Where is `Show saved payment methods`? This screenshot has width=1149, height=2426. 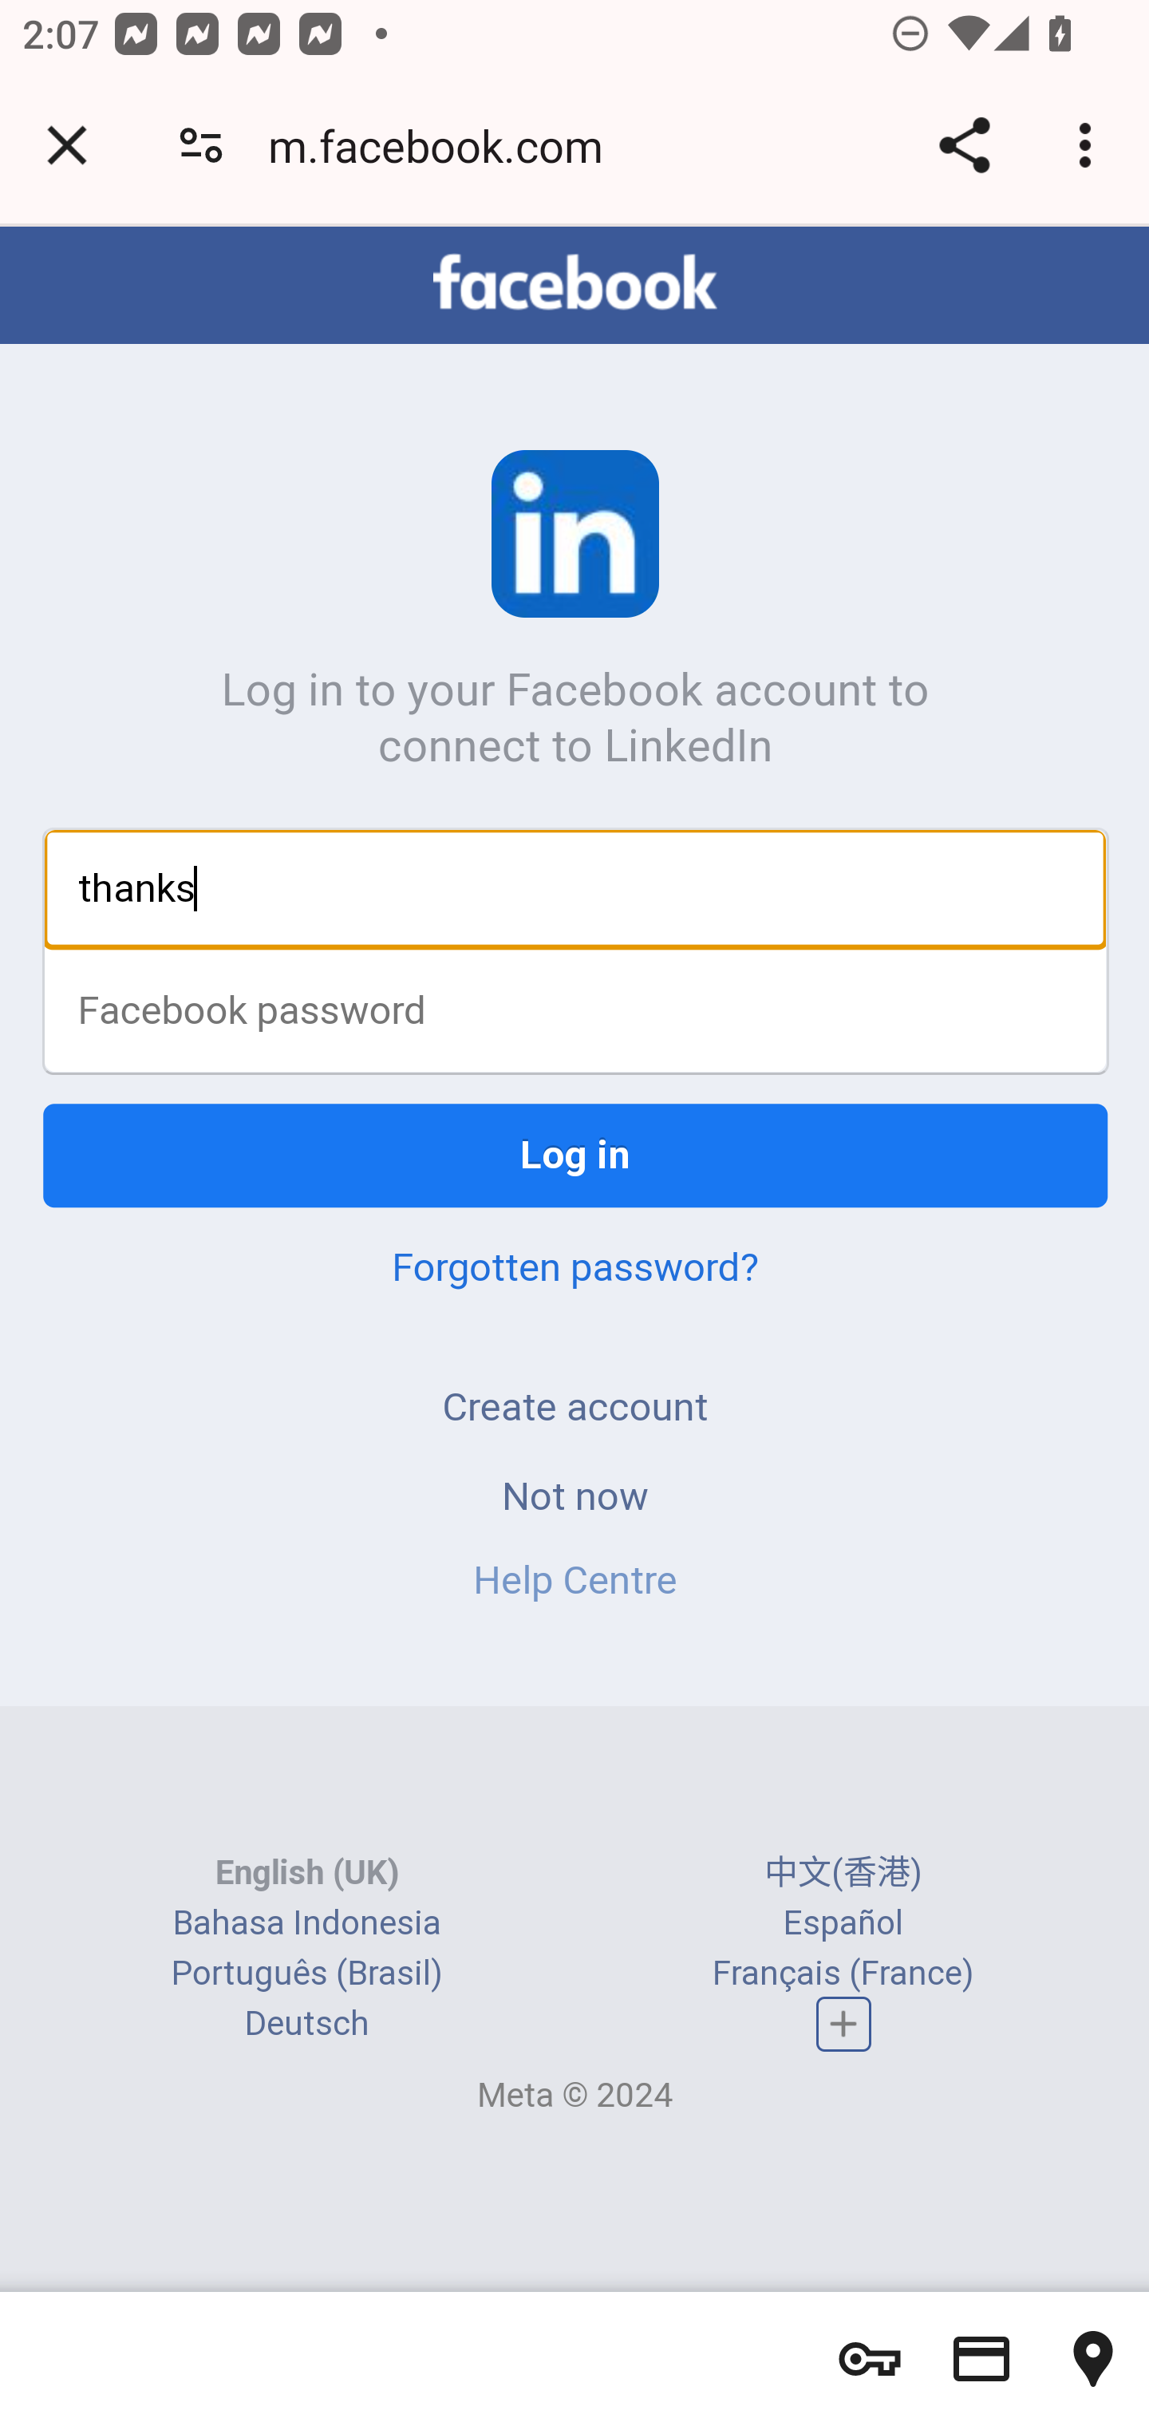
Show saved payment methods is located at coordinates (981, 2359).